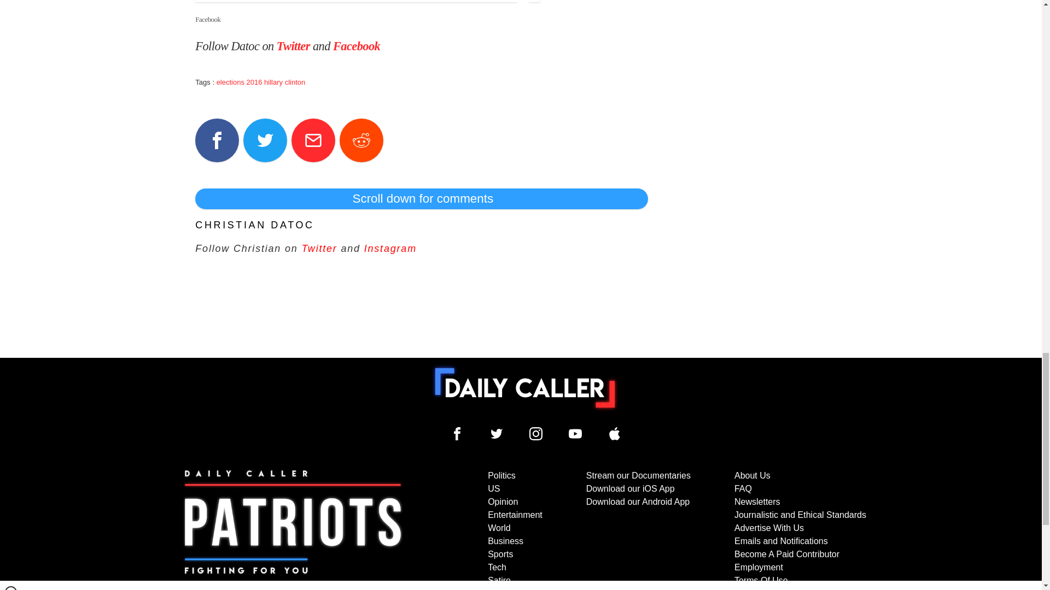  I want to click on Daily Caller Facebook, so click(457, 433).